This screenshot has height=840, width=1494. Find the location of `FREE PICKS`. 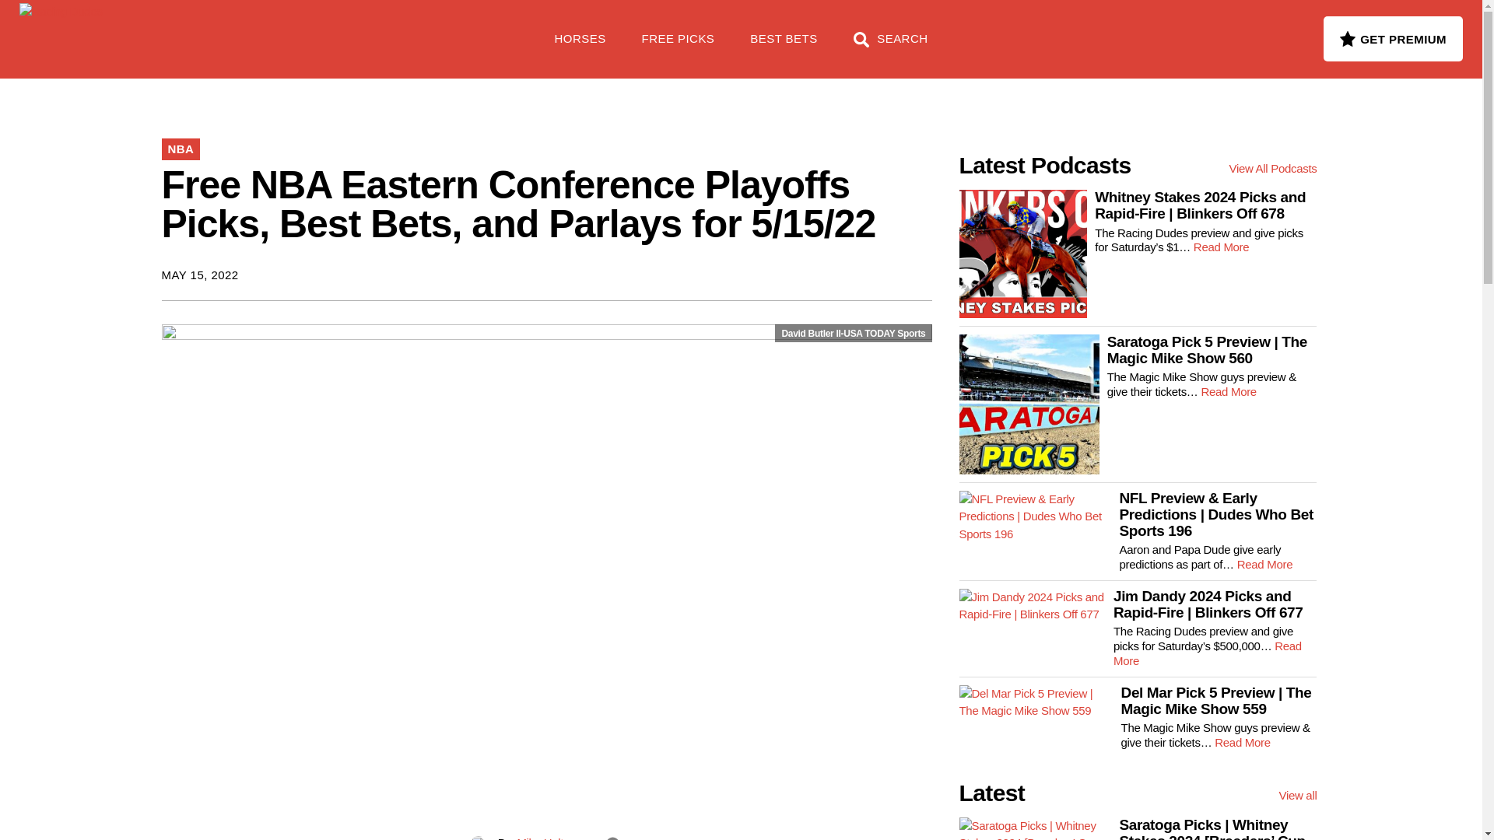

FREE PICKS is located at coordinates (679, 47).